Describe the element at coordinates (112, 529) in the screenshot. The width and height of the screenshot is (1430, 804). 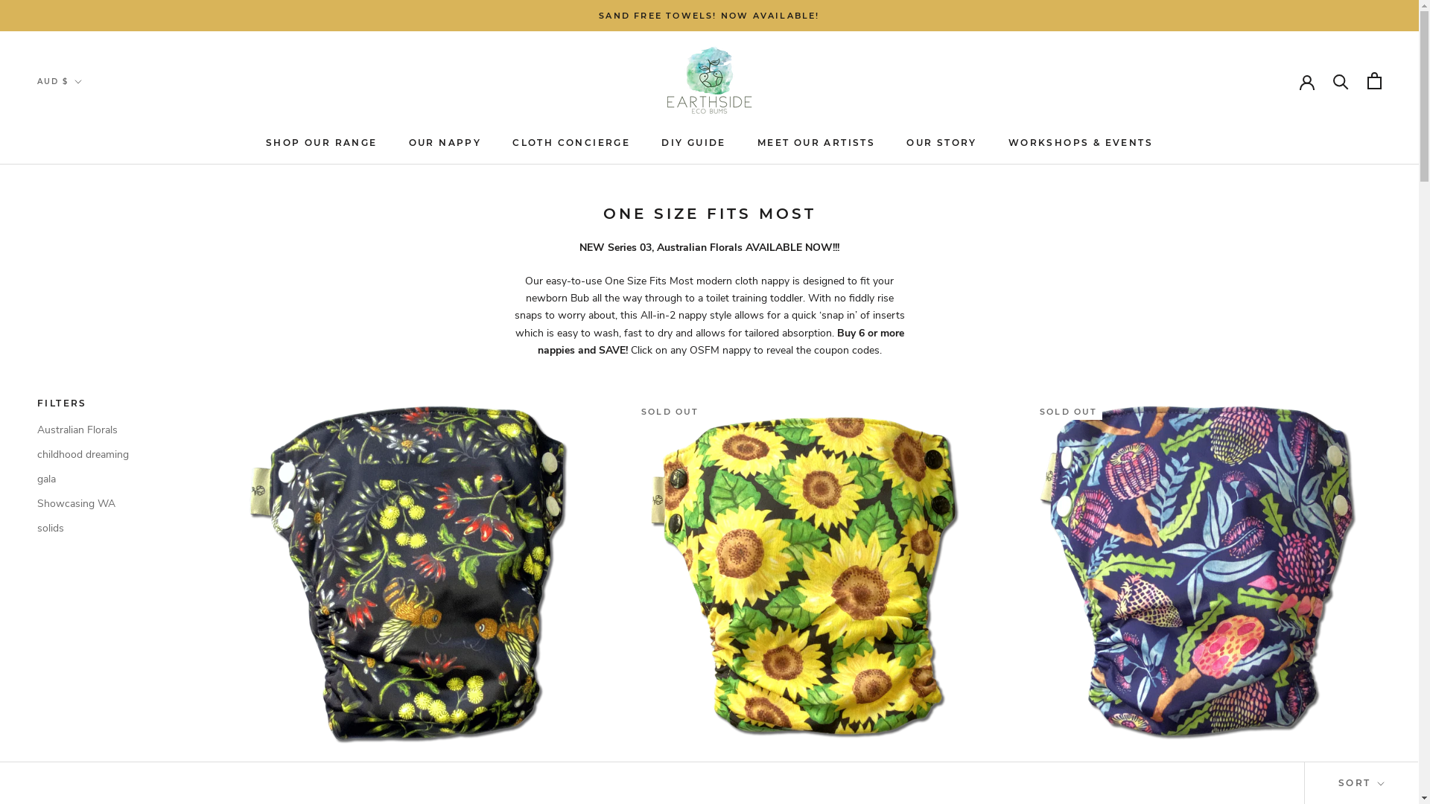
I see `solids` at that location.